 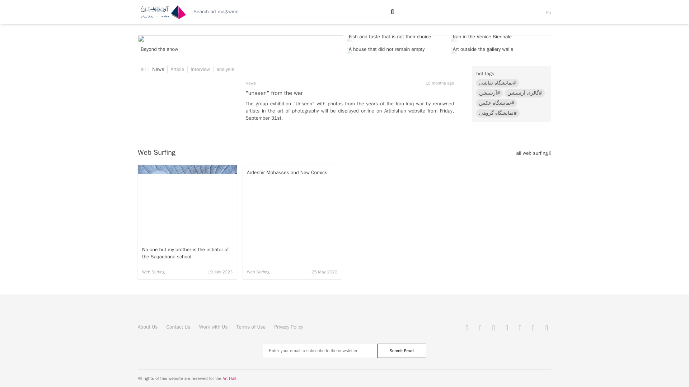 I want to click on A house that did not remain empty, so click(x=396, y=52).